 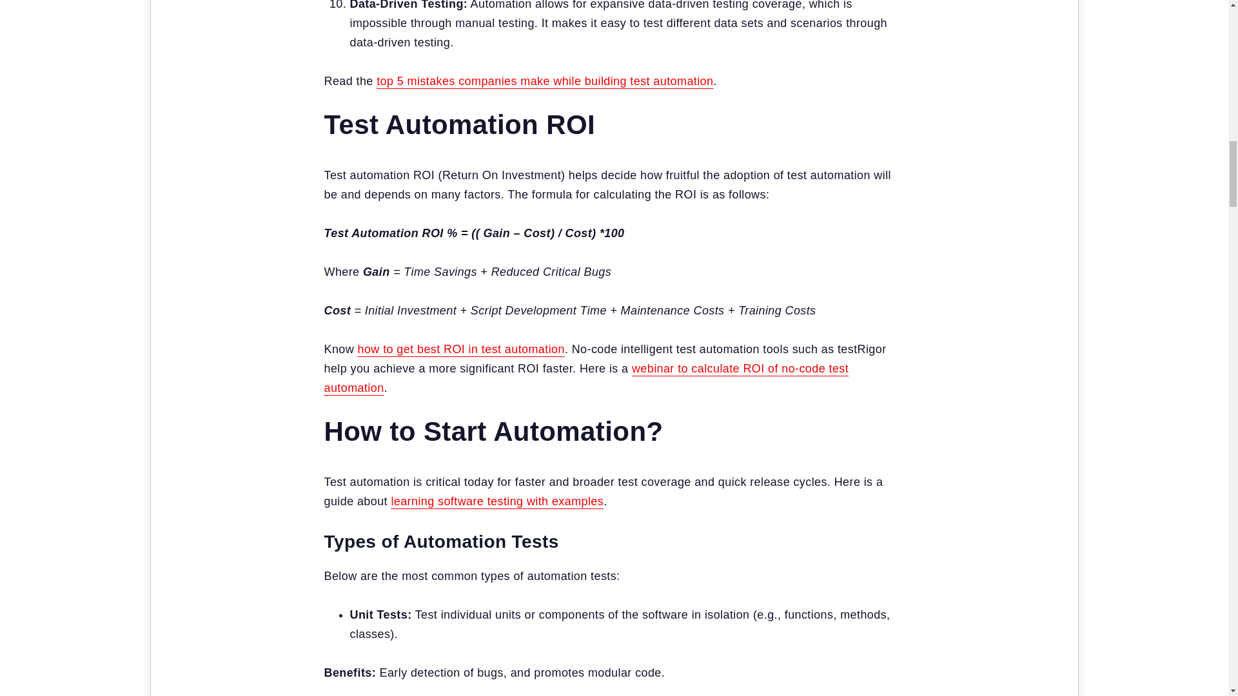 What do you see at coordinates (460, 349) in the screenshot?
I see `How to Get The Best ROI in Test Automation` at bounding box center [460, 349].